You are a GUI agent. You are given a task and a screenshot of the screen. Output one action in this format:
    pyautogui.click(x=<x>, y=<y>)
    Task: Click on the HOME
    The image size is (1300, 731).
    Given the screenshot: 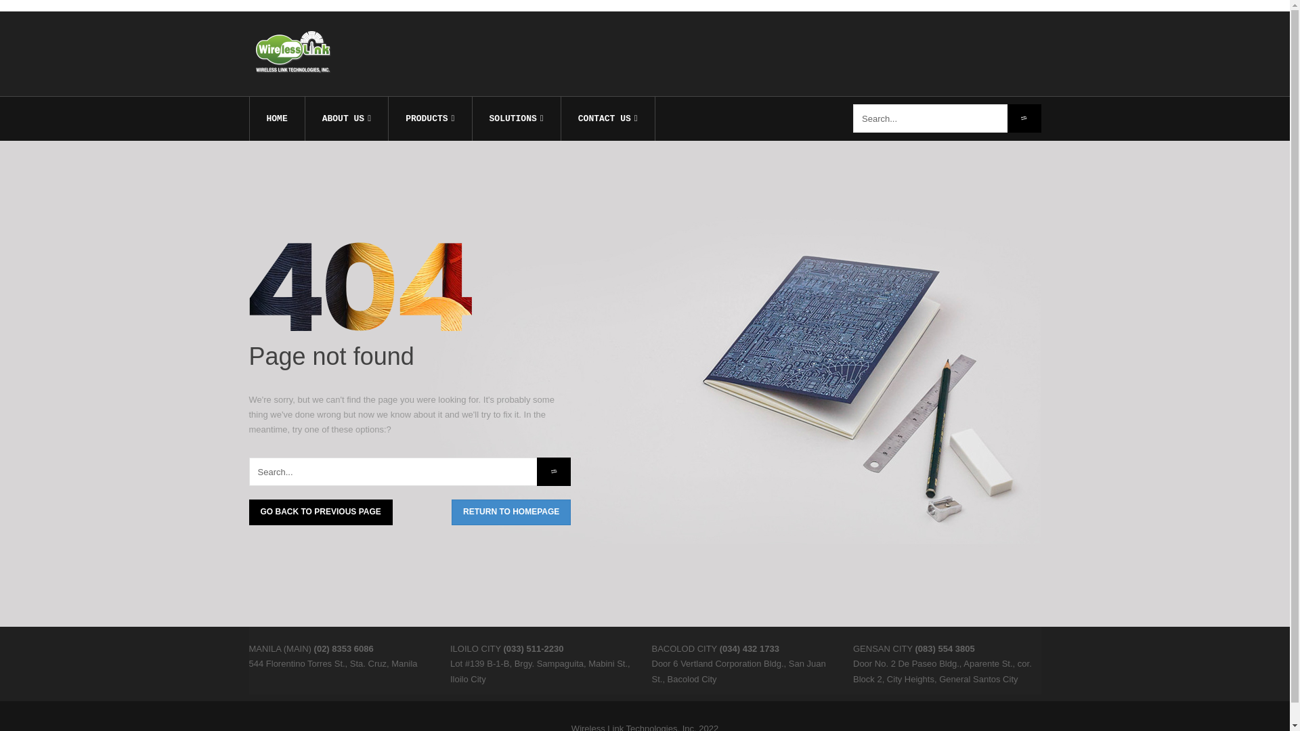 What is the action you would take?
    pyautogui.click(x=276, y=118)
    